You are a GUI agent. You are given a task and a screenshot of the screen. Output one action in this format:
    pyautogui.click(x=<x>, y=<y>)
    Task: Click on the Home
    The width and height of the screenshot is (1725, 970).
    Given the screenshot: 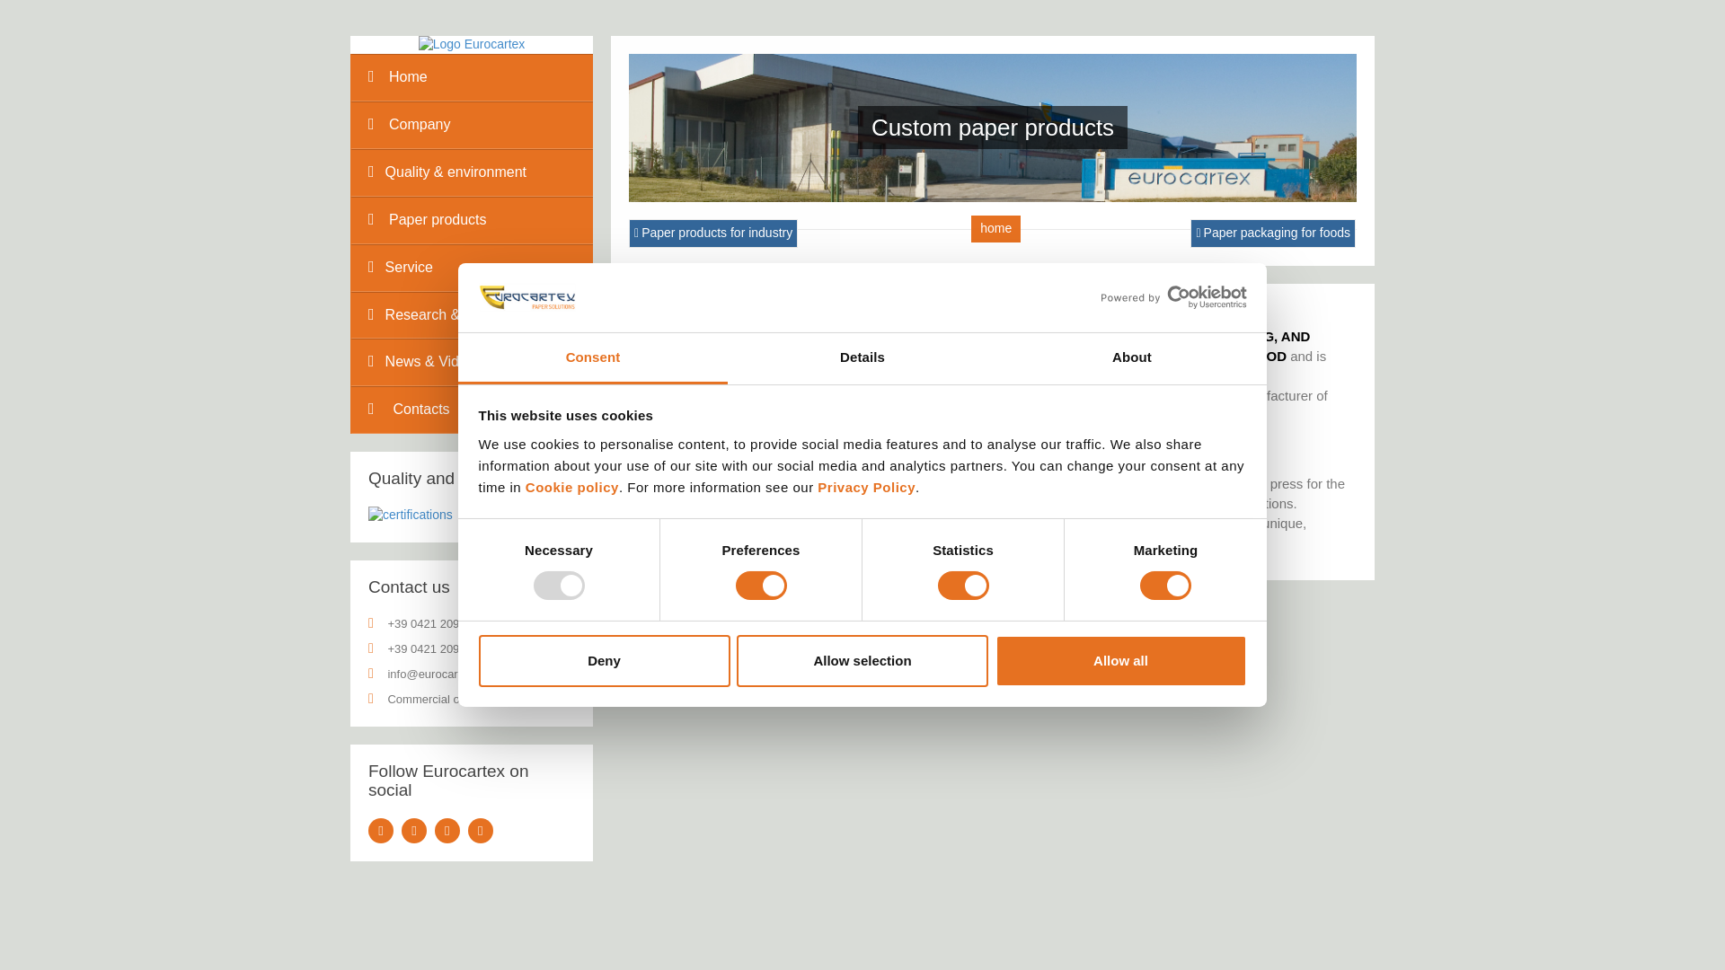 What is the action you would take?
    pyautogui.click(x=471, y=77)
    